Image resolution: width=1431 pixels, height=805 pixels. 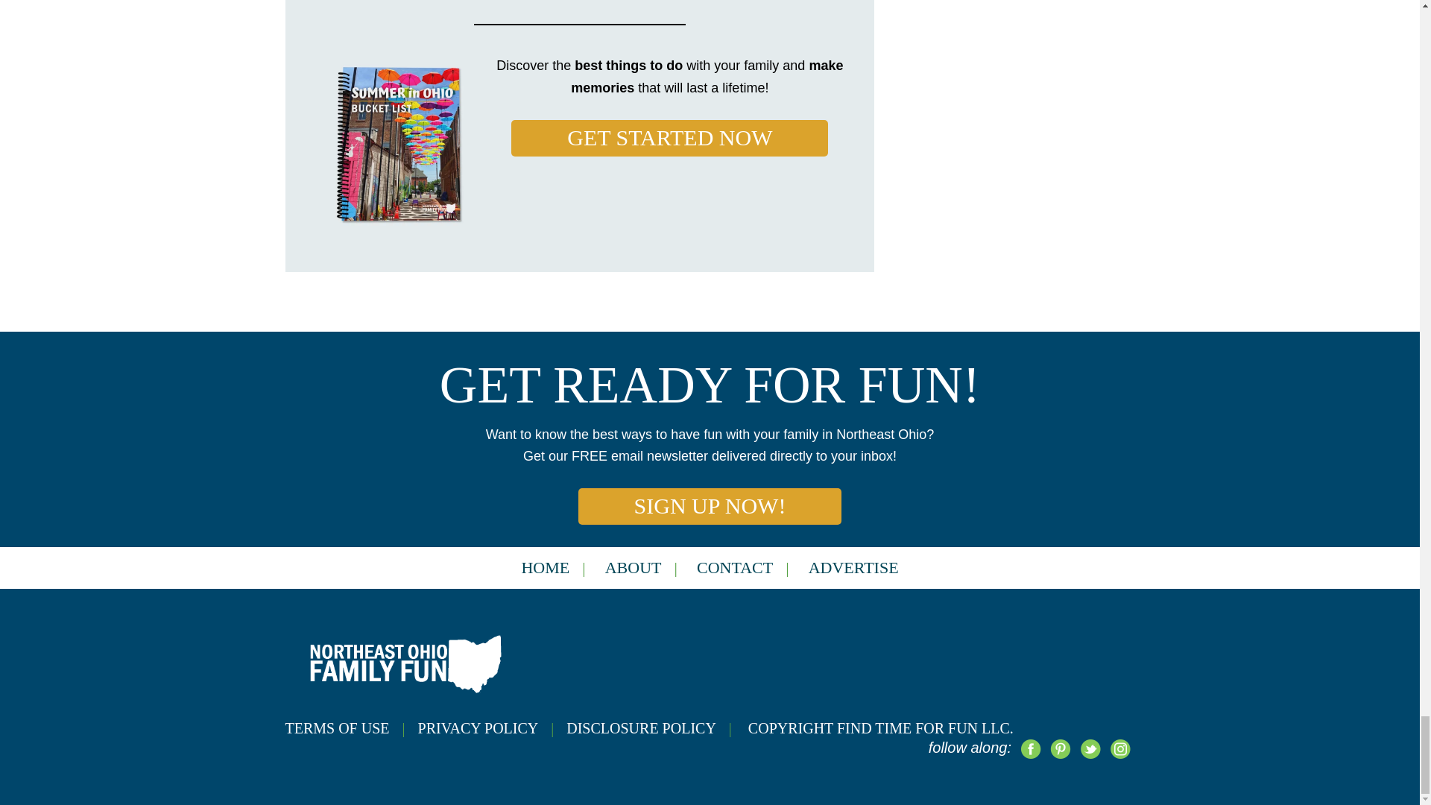 I want to click on Pinterest, so click(x=1059, y=748).